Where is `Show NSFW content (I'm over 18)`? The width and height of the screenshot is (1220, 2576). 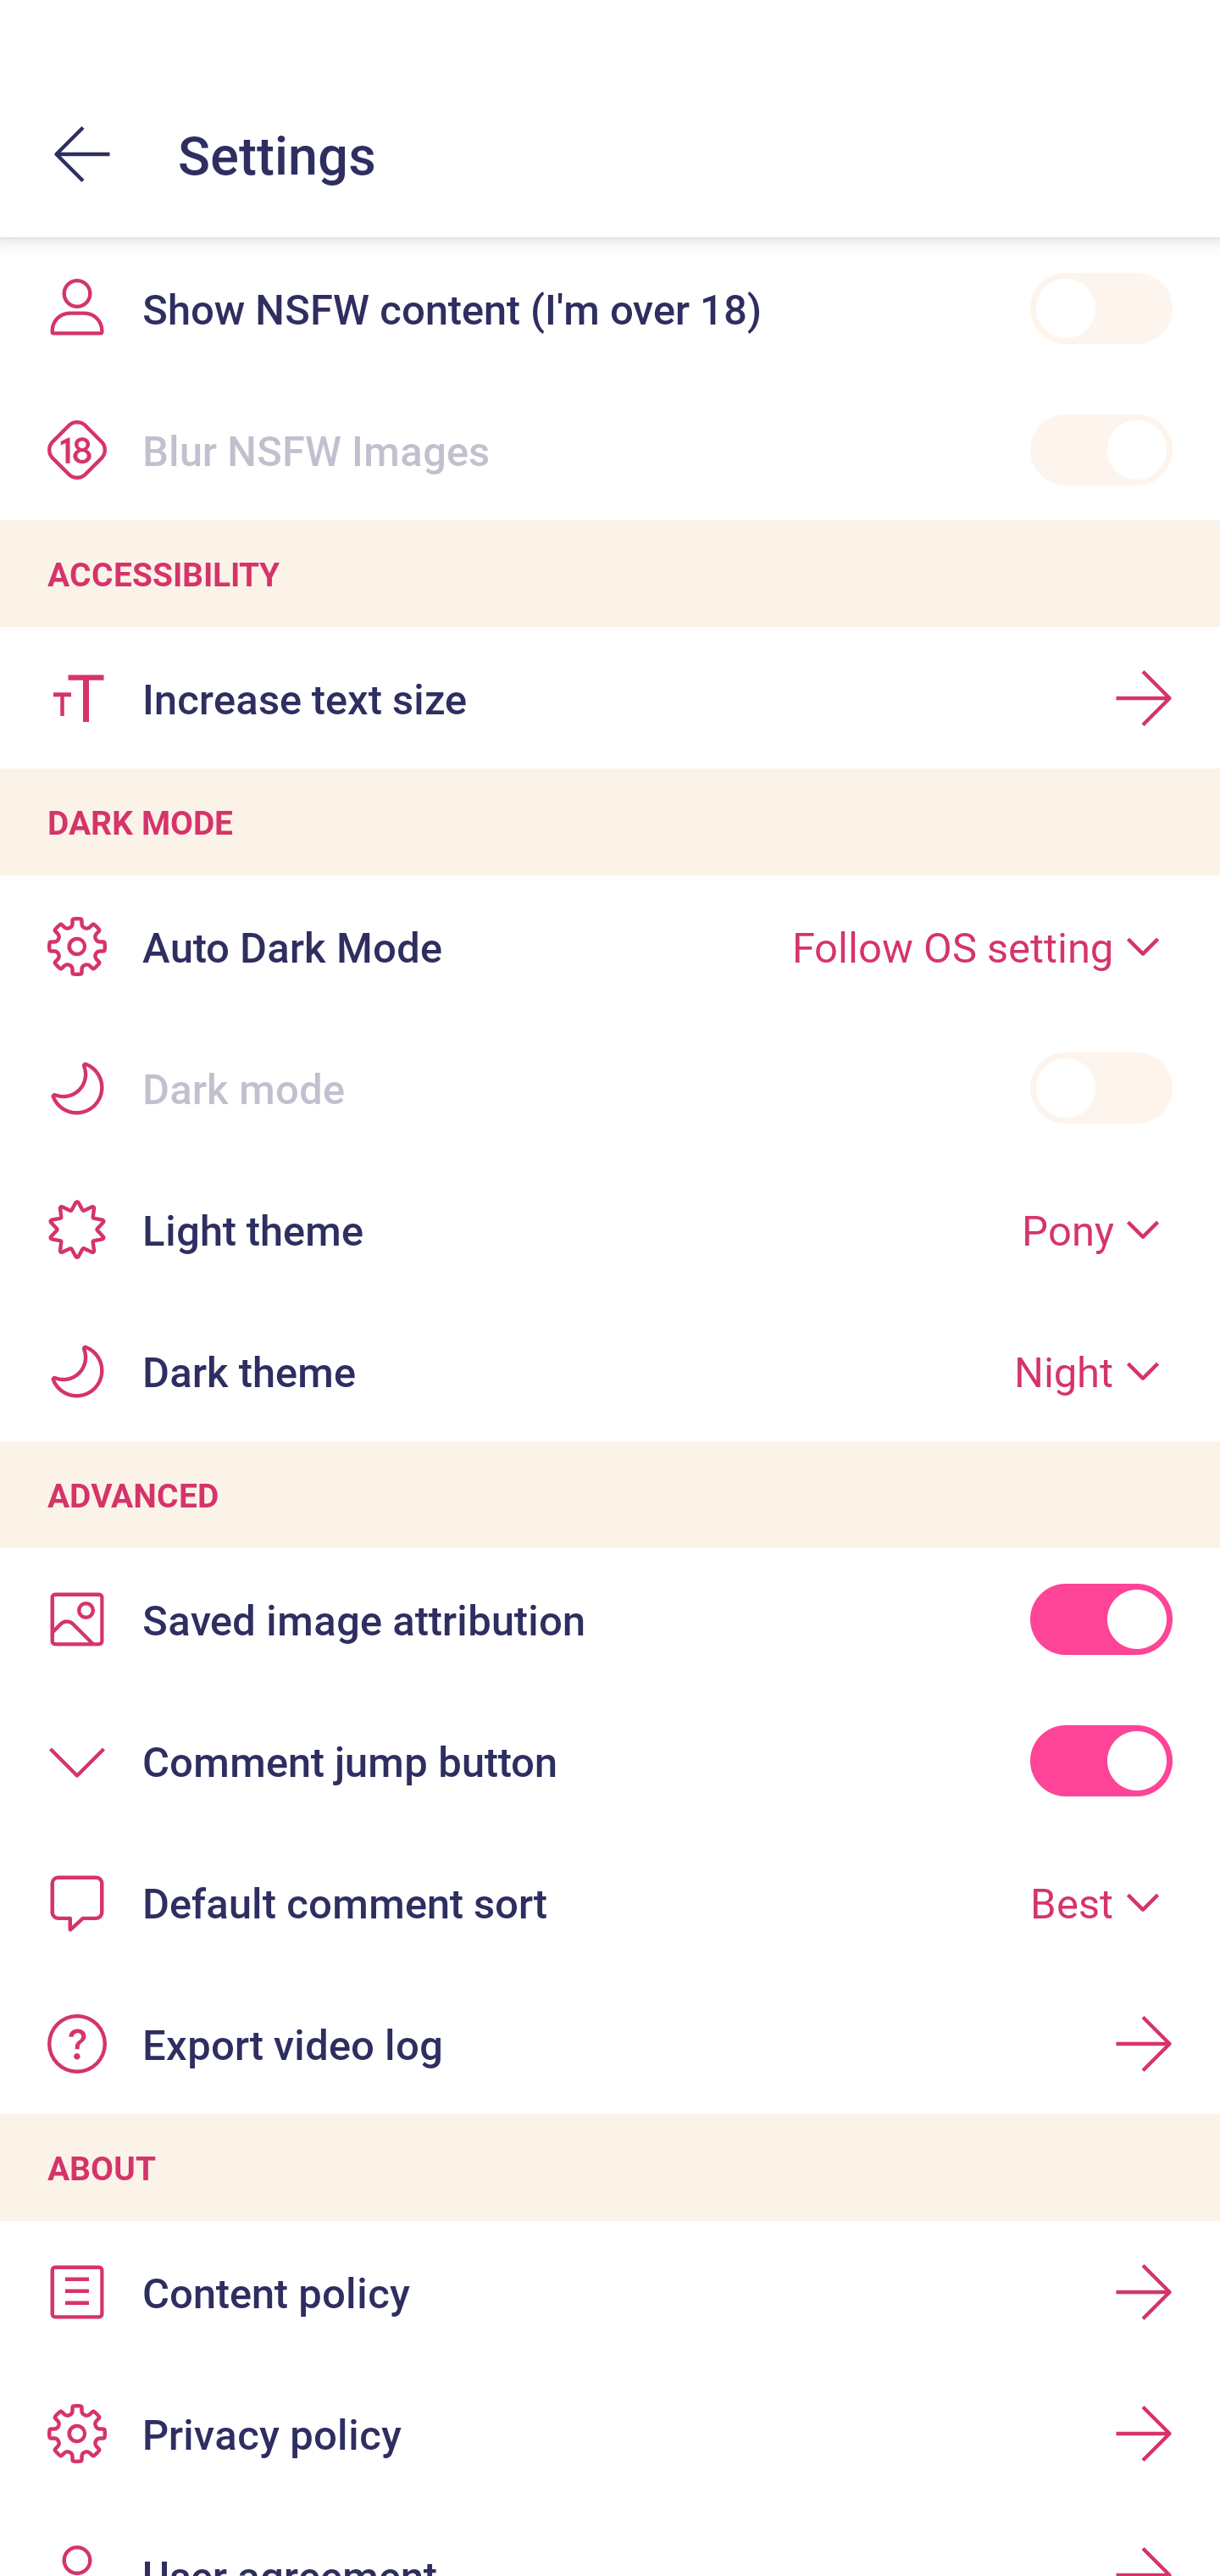
Show NSFW content (I'm over 18) is located at coordinates (610, 307).